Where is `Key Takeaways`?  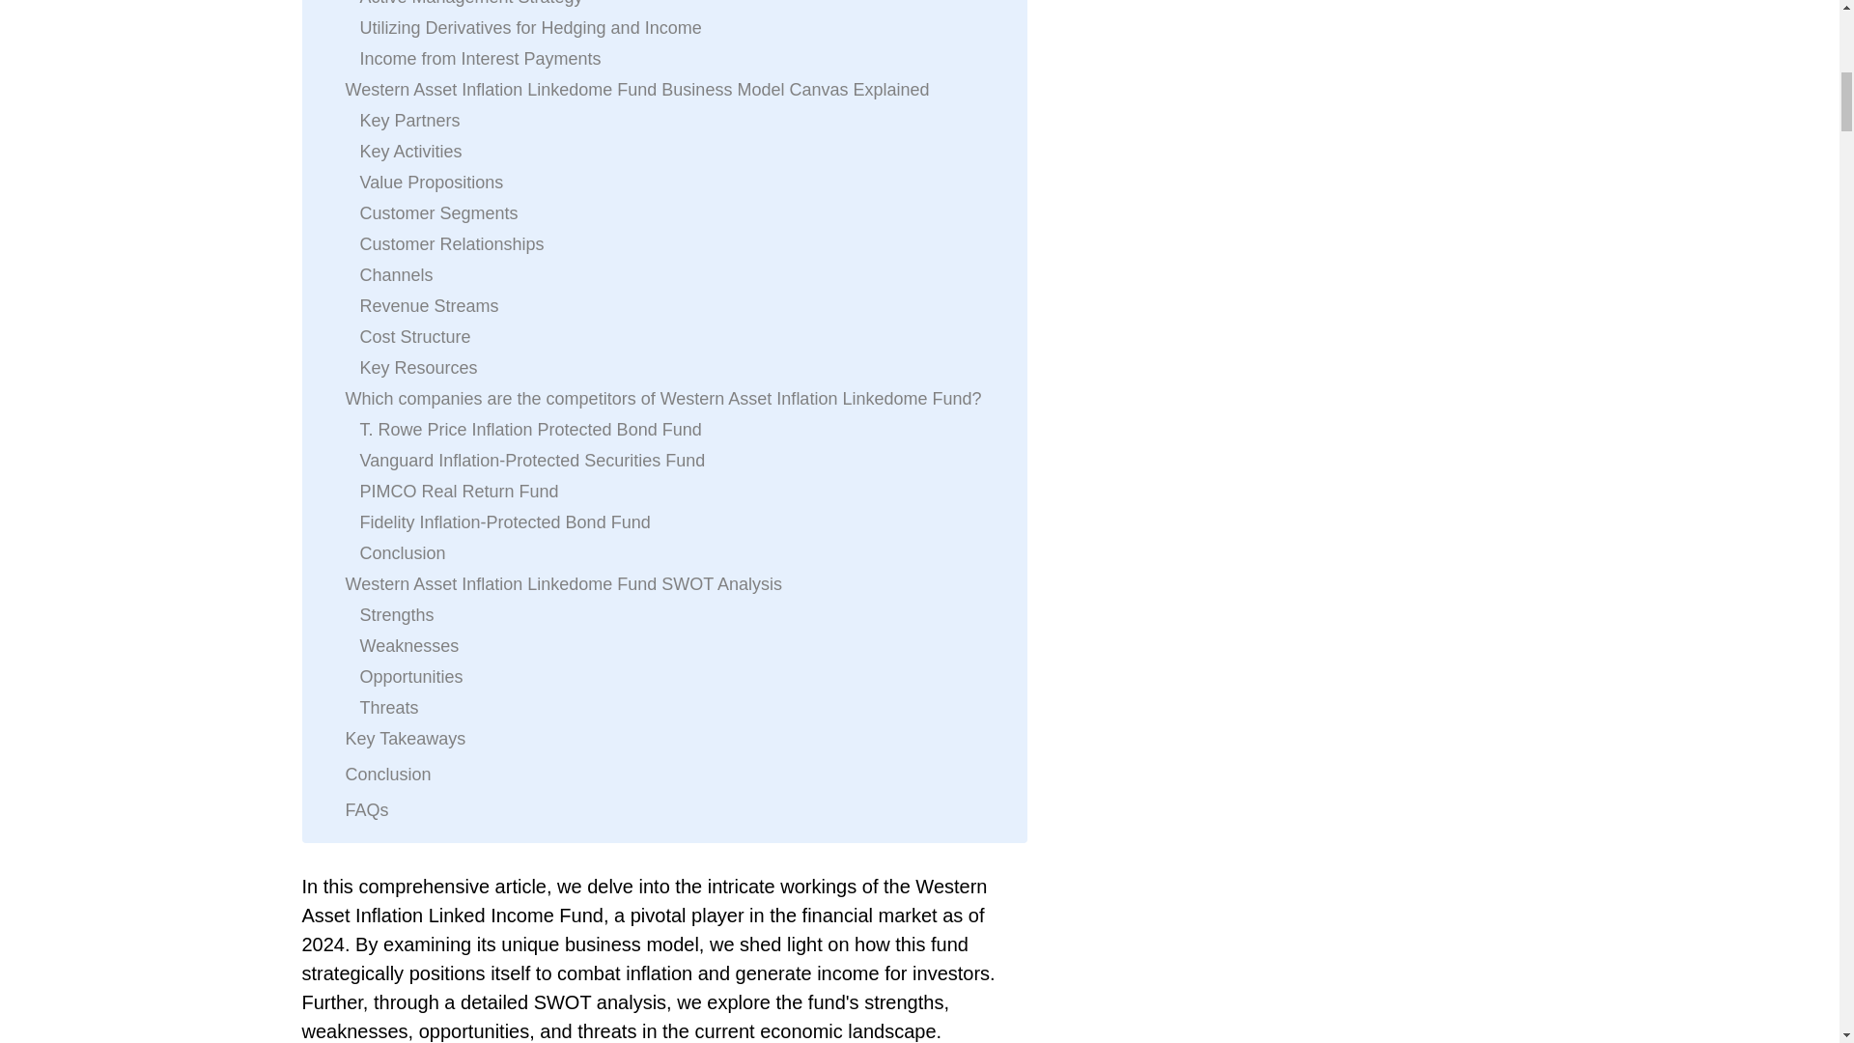 Key Takeaways is located at coordinates (406, 738).